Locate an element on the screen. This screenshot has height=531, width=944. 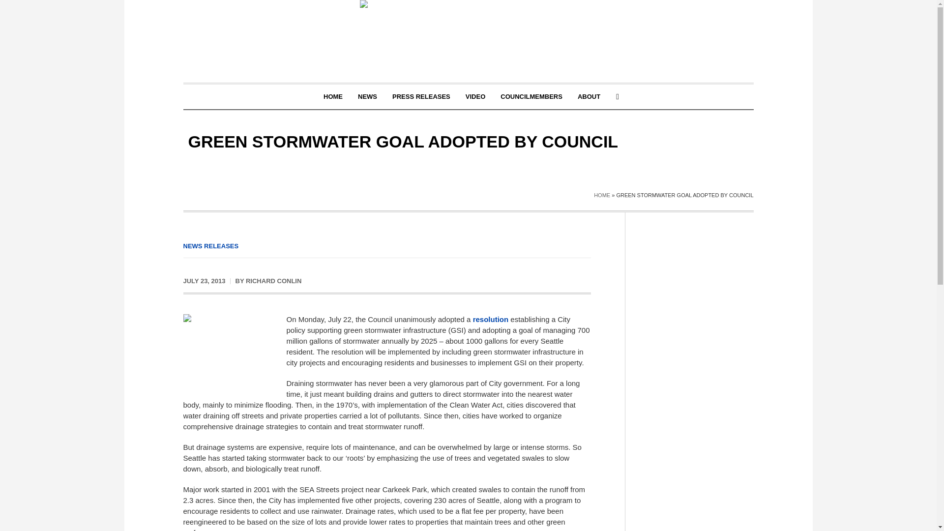
PRESS RELEASES is located at coordinates (421, 96).